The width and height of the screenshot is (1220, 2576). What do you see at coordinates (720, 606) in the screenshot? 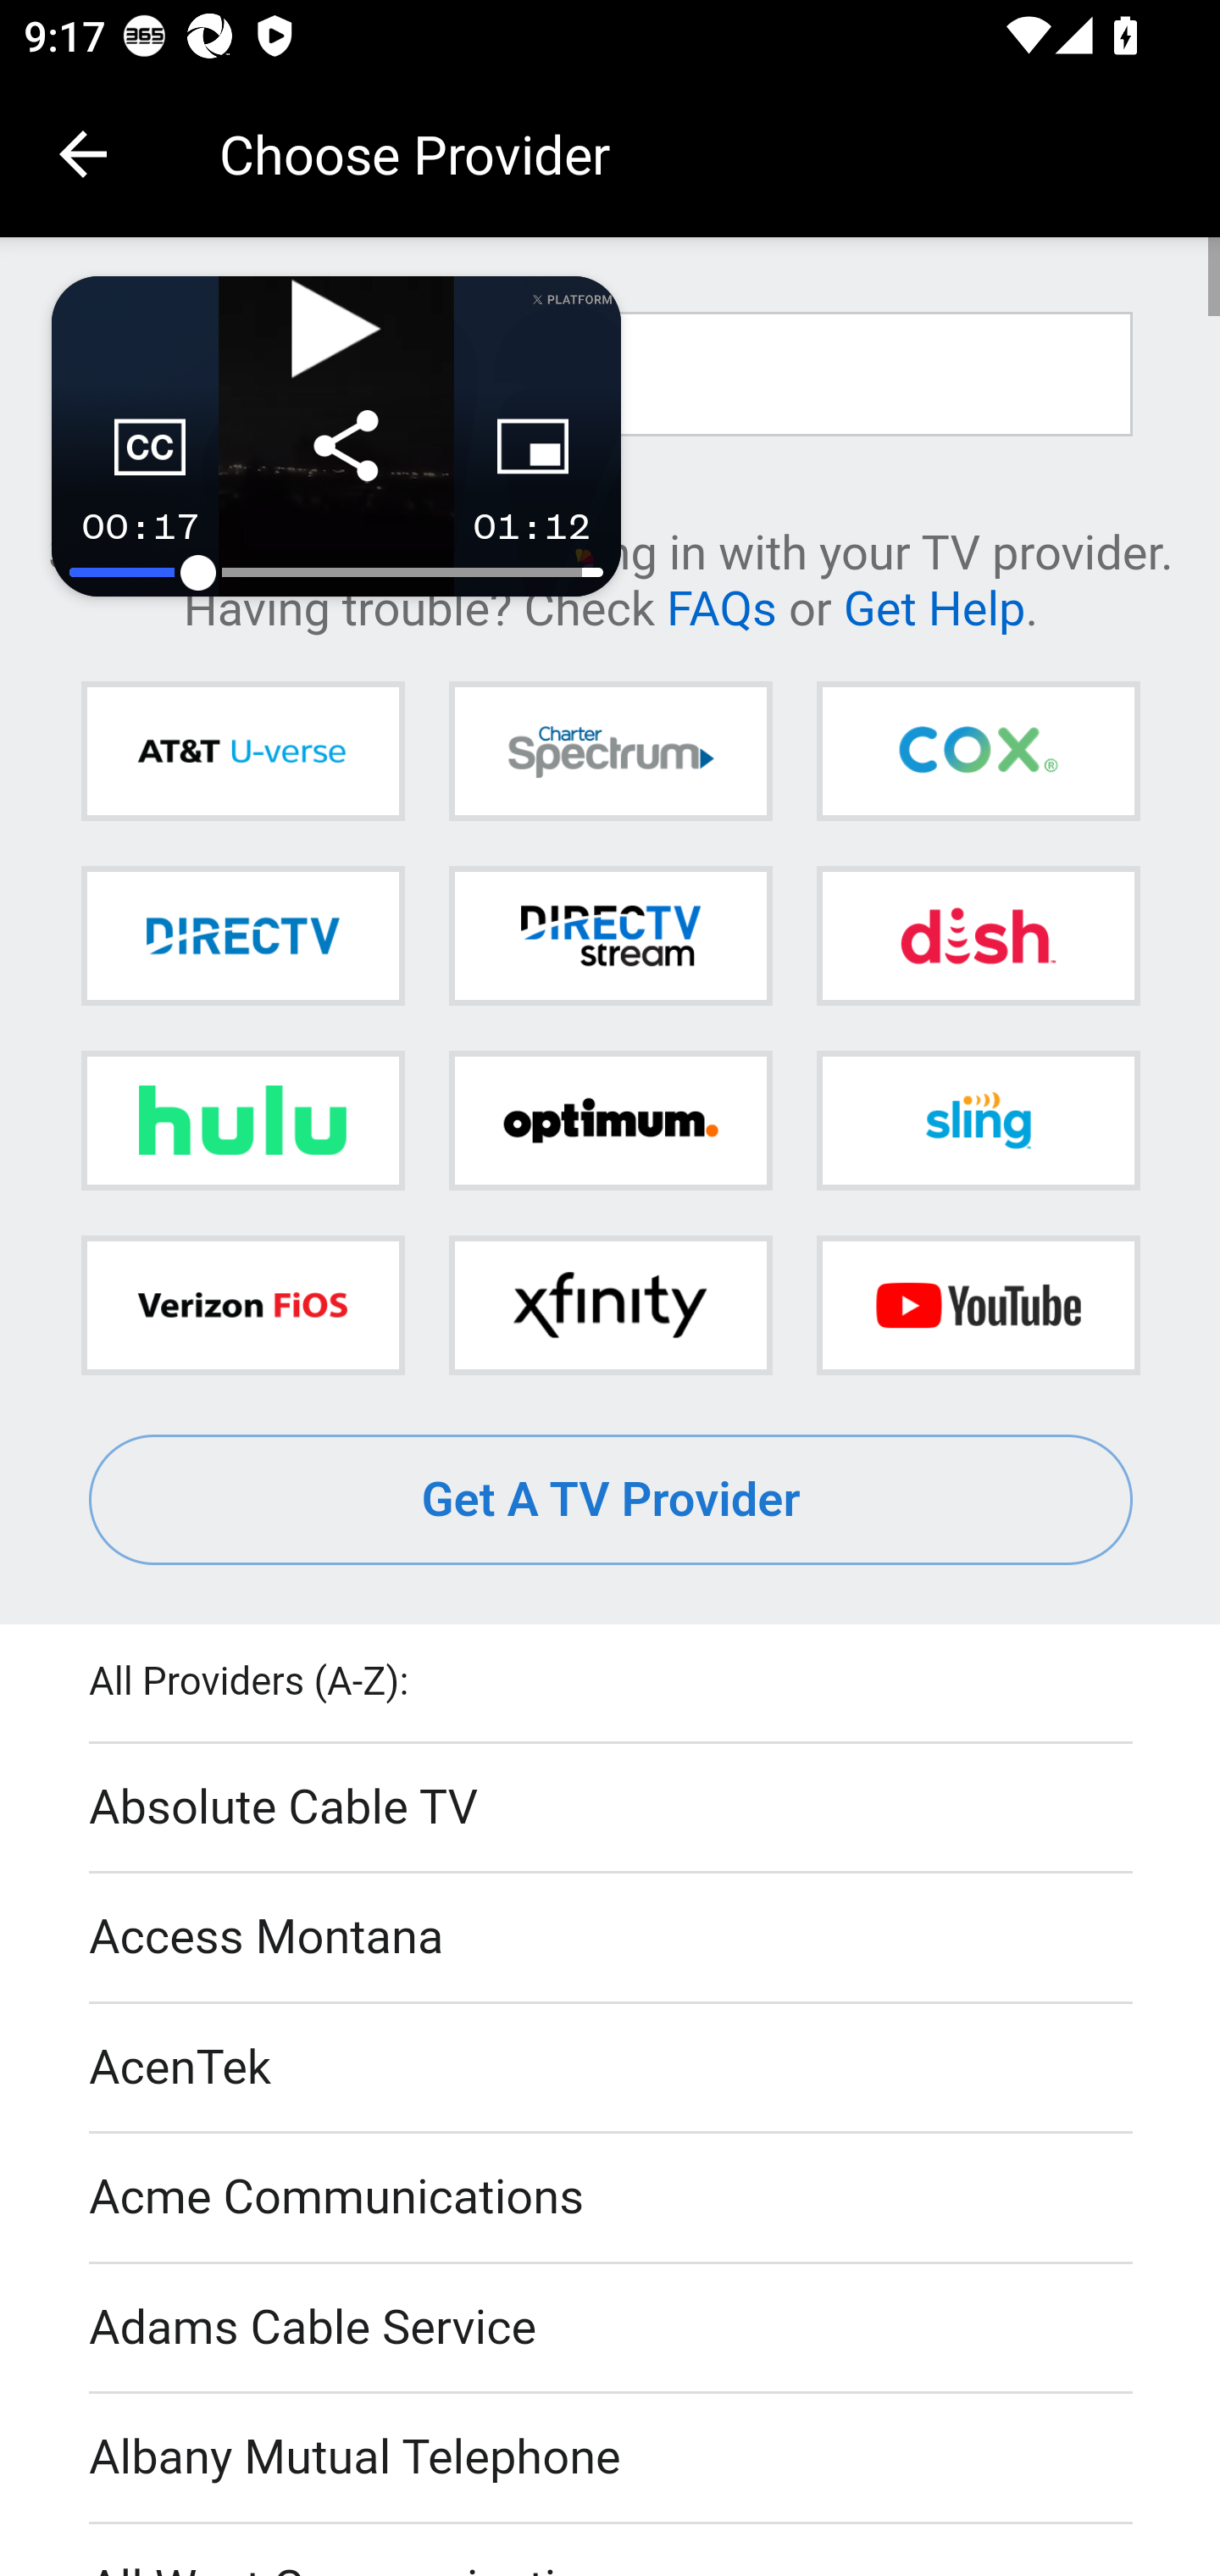
I see `FAQs` at bounding box center [720, 606].